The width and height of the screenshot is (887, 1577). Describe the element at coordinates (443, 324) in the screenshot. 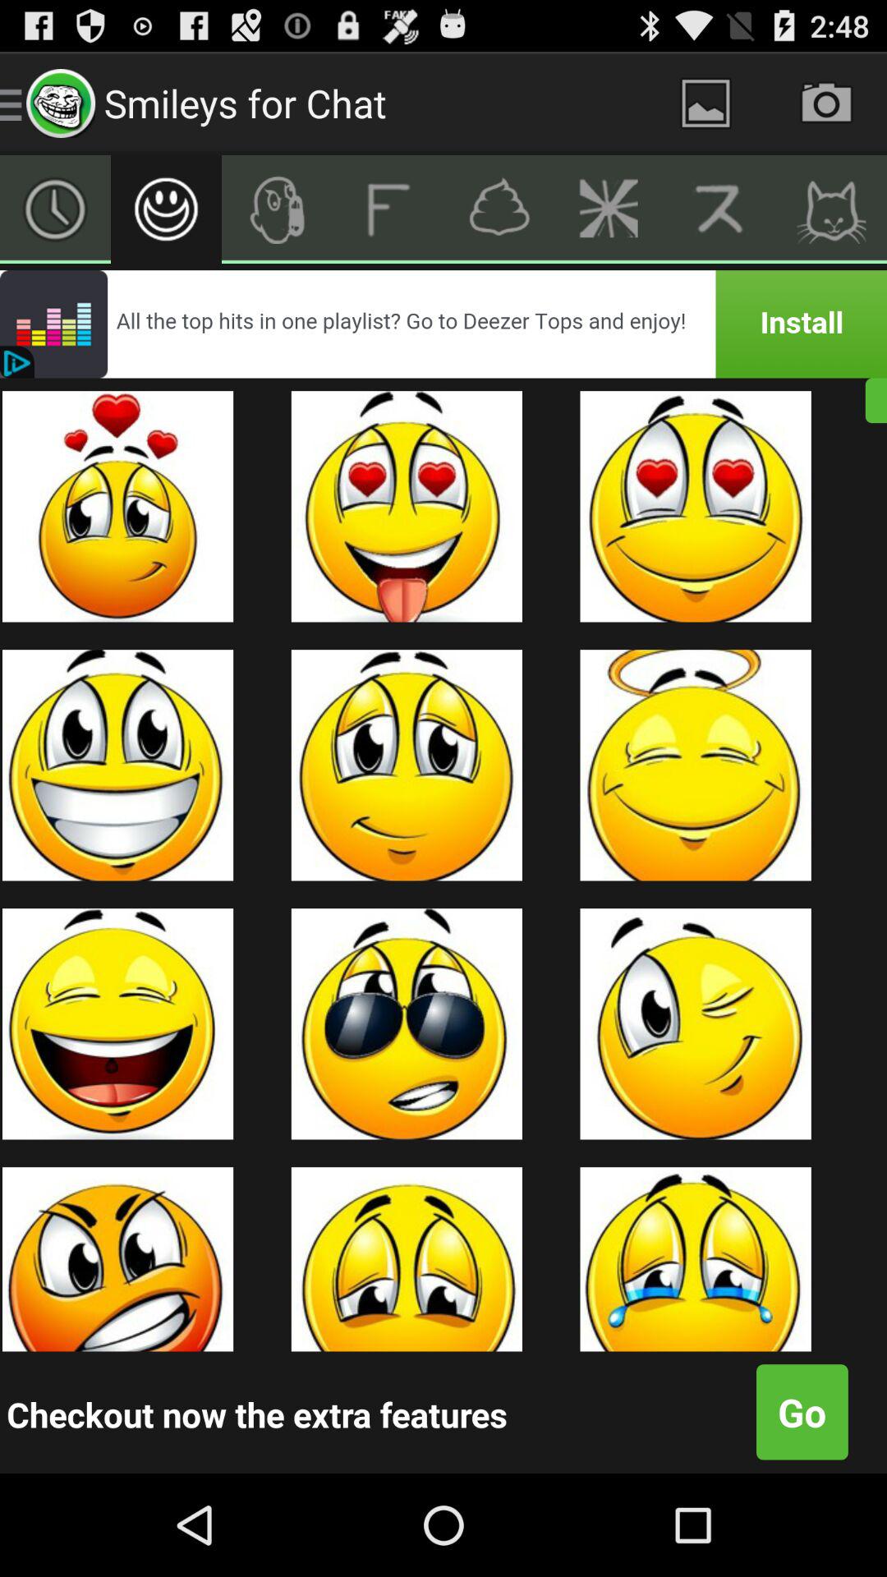

I see `advertisement` at that location.